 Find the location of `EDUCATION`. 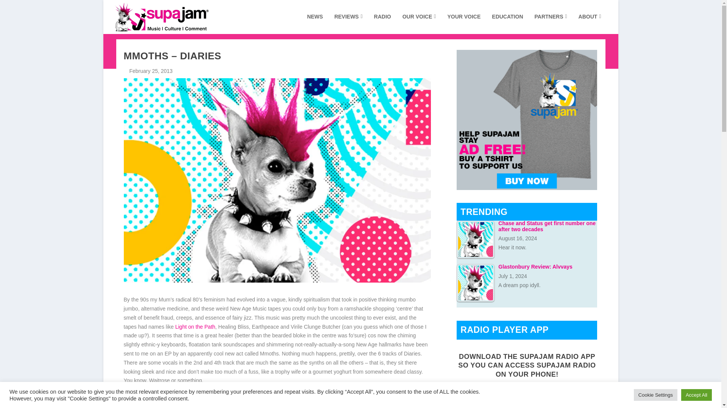

EDUCATION is located at coordinates (507, 23).